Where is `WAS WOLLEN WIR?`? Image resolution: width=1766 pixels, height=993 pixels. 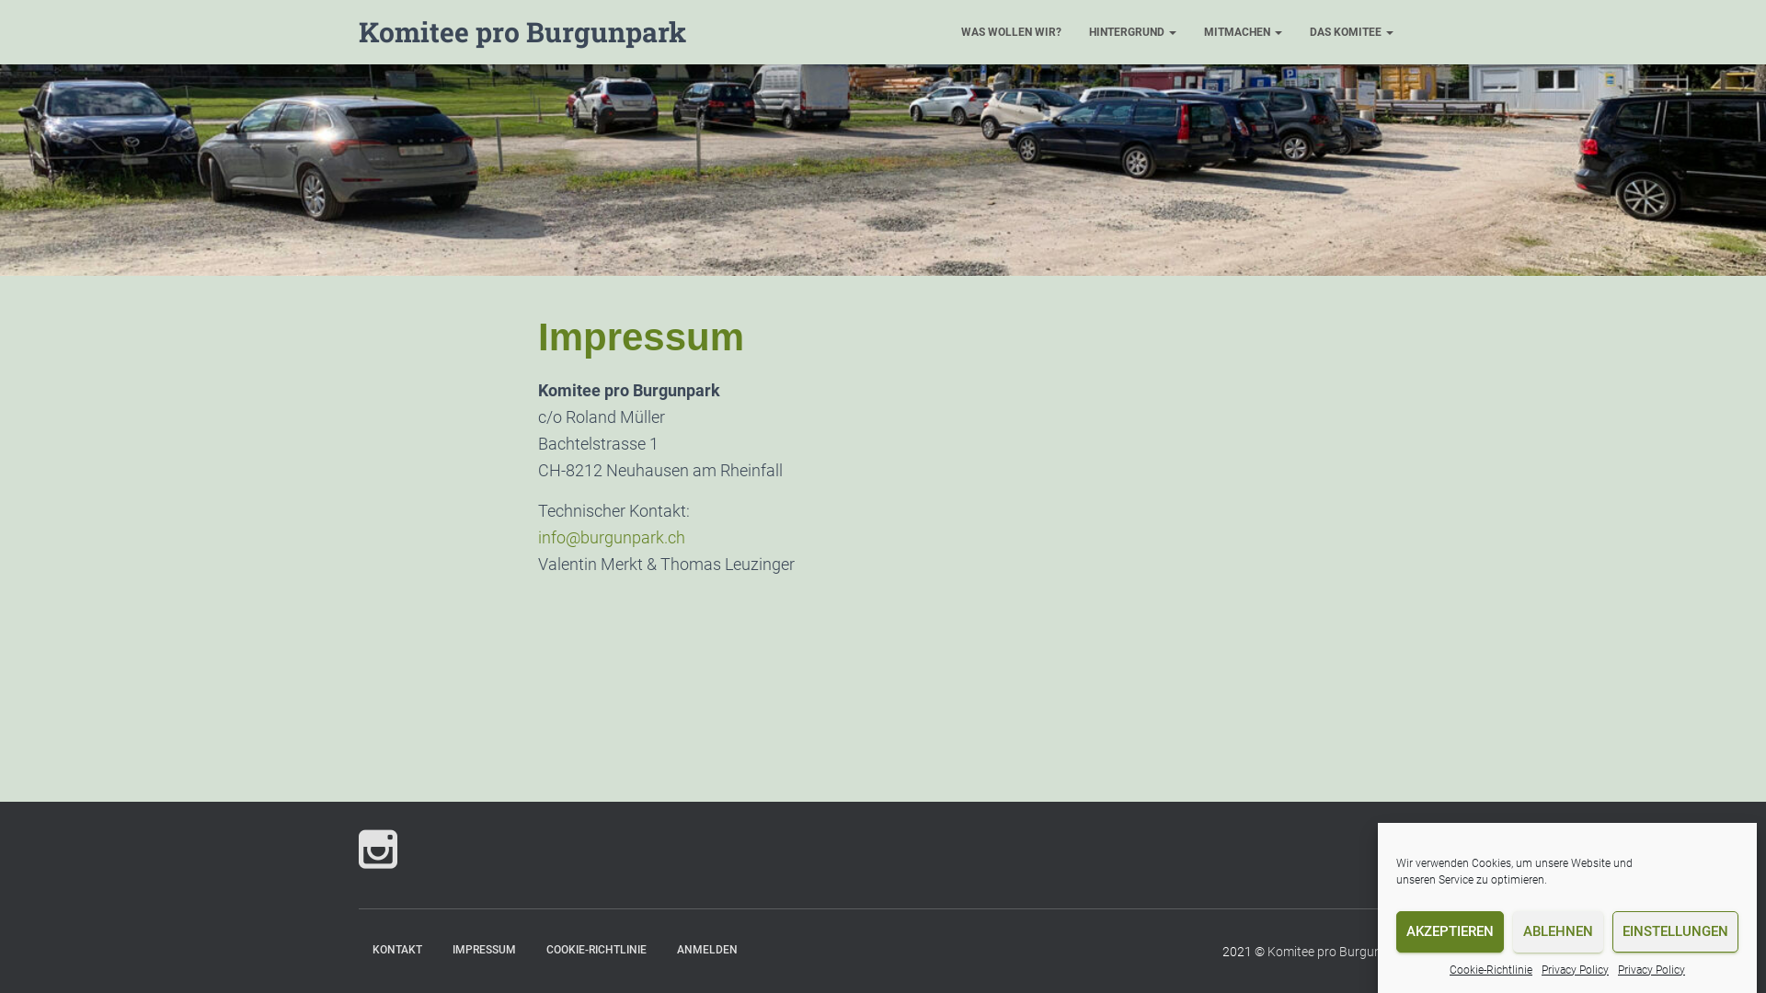
WAS WOLLEN WIR? is located at coordinates (1012, 32).